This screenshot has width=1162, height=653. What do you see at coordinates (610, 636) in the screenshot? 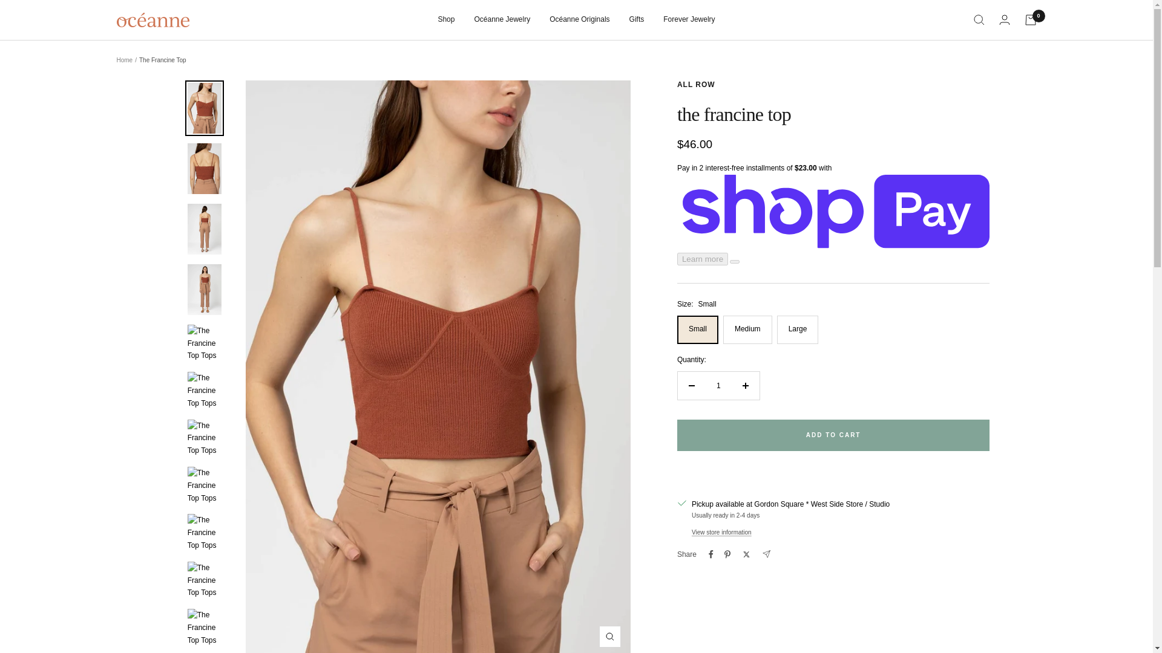
I see `Zoom` at bounding box center [610, 636].